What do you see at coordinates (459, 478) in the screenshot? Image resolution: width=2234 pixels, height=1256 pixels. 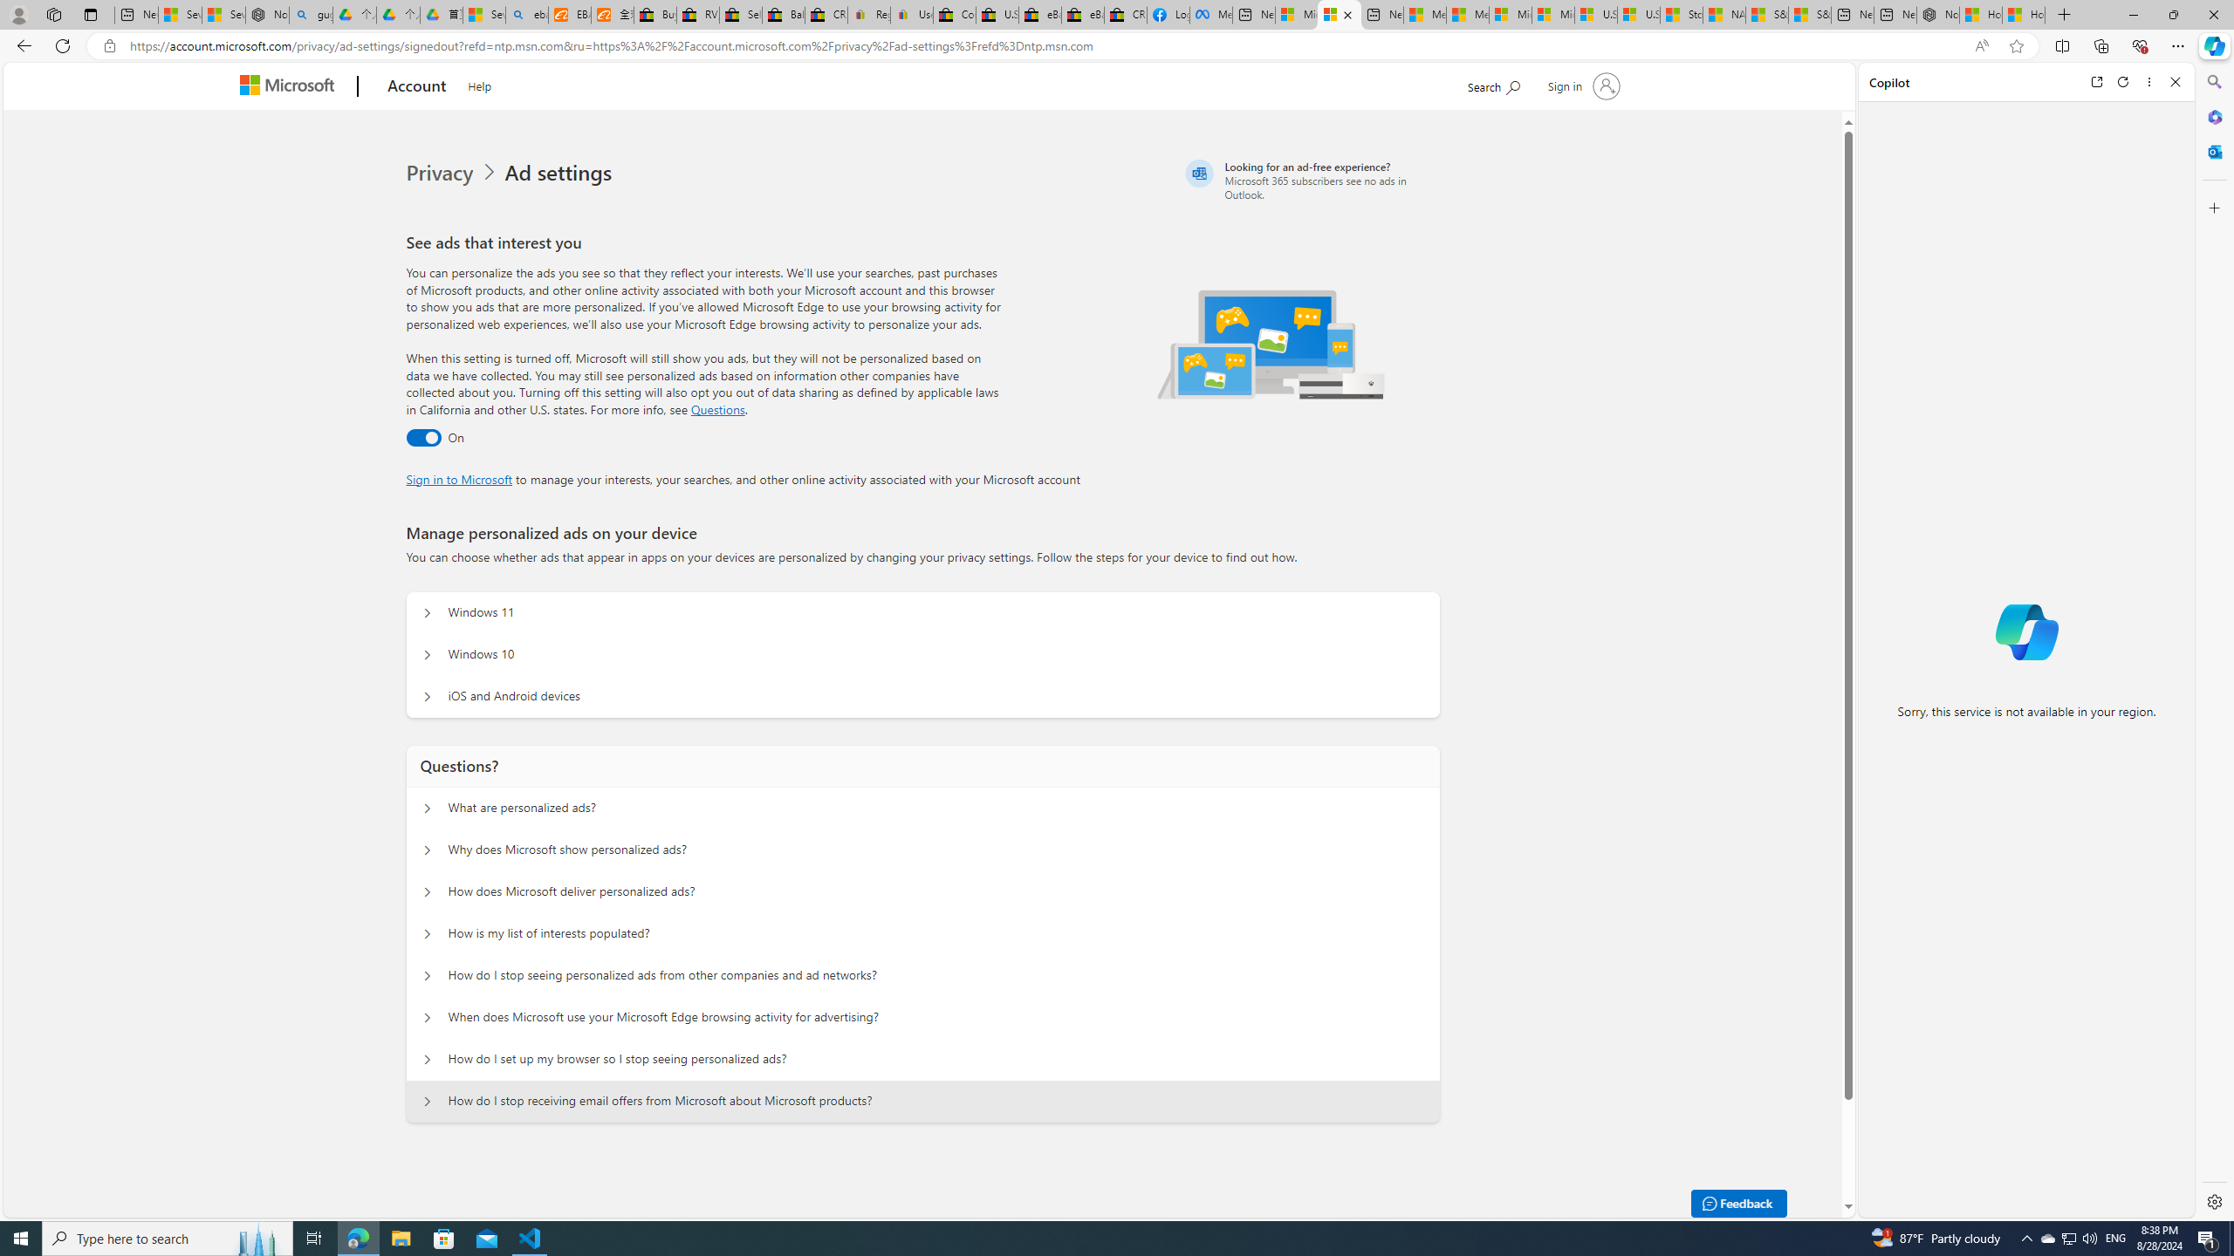 I see `Sign in to Microsoft` at bounding box center [459, 478].